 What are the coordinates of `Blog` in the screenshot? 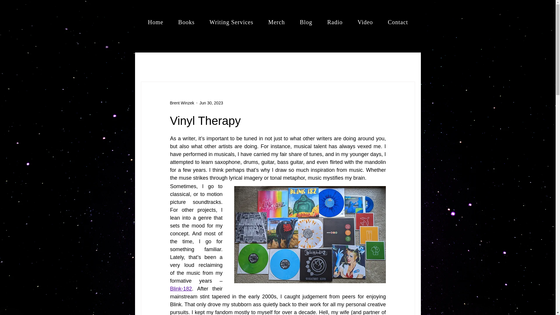 It's located at (306, 22).